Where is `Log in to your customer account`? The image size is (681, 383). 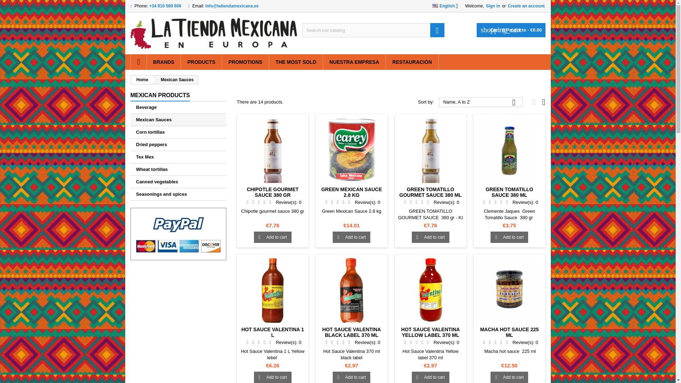
Log in to your customer account is located at coordinates (526, 6).